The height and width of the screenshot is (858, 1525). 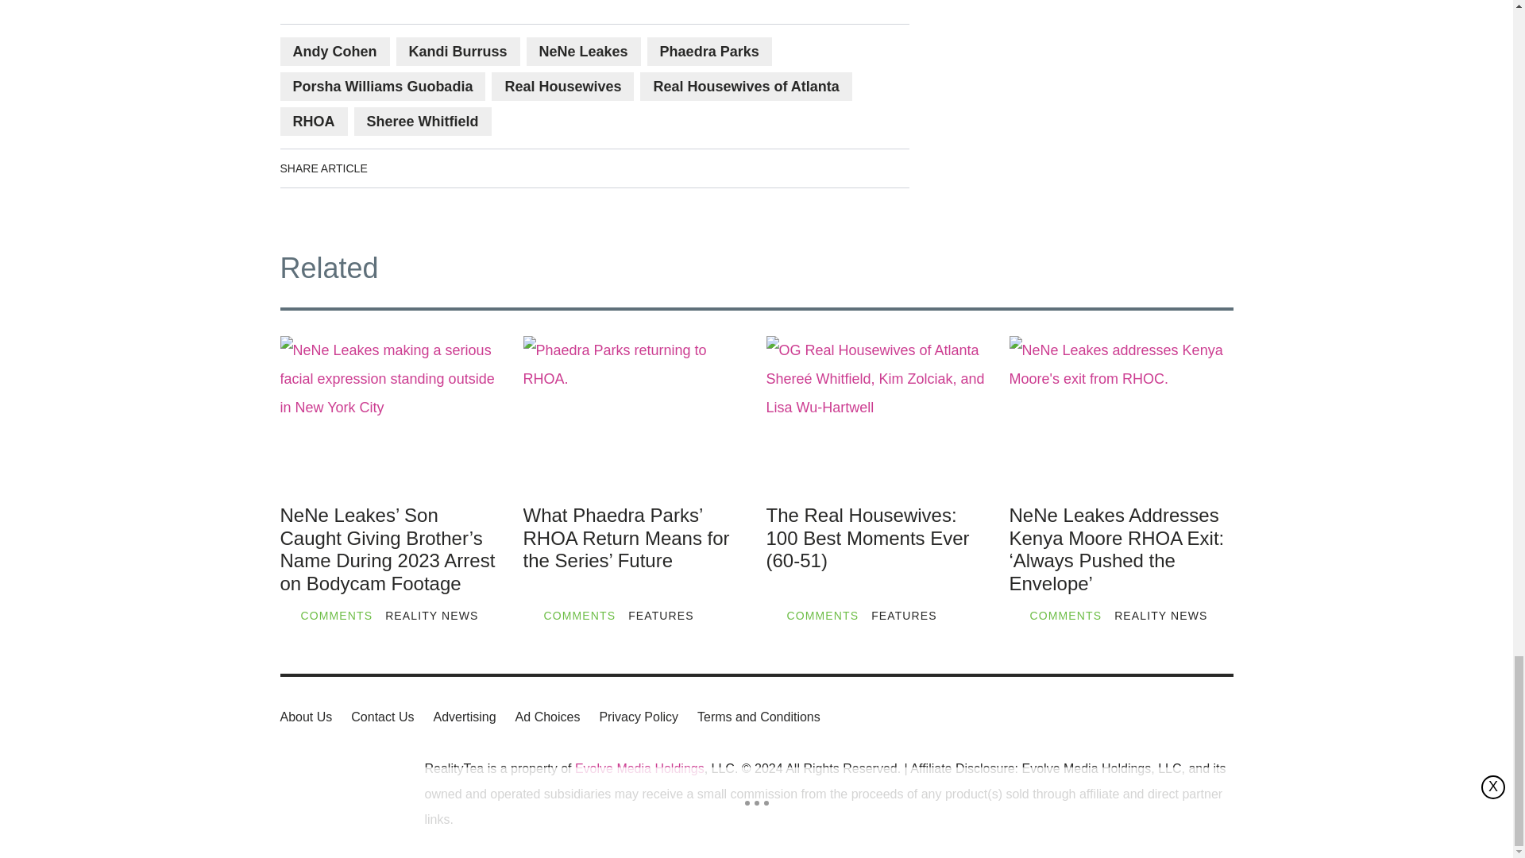 I want to click on Andy Cohen, so click(x=334, y=52).